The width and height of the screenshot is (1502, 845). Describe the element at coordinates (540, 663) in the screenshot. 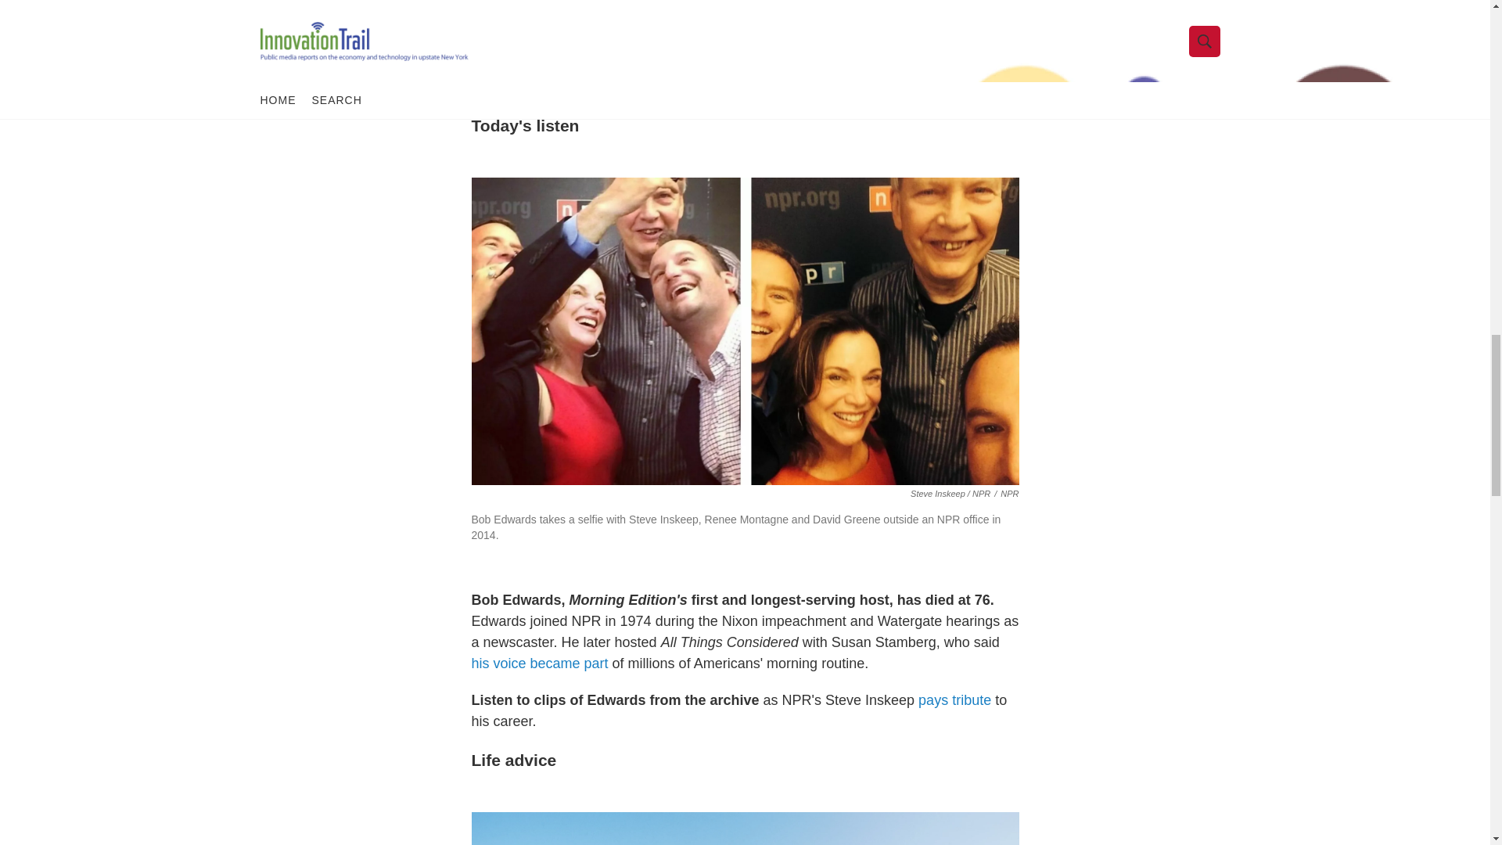

I see `his voice became part` at that location.